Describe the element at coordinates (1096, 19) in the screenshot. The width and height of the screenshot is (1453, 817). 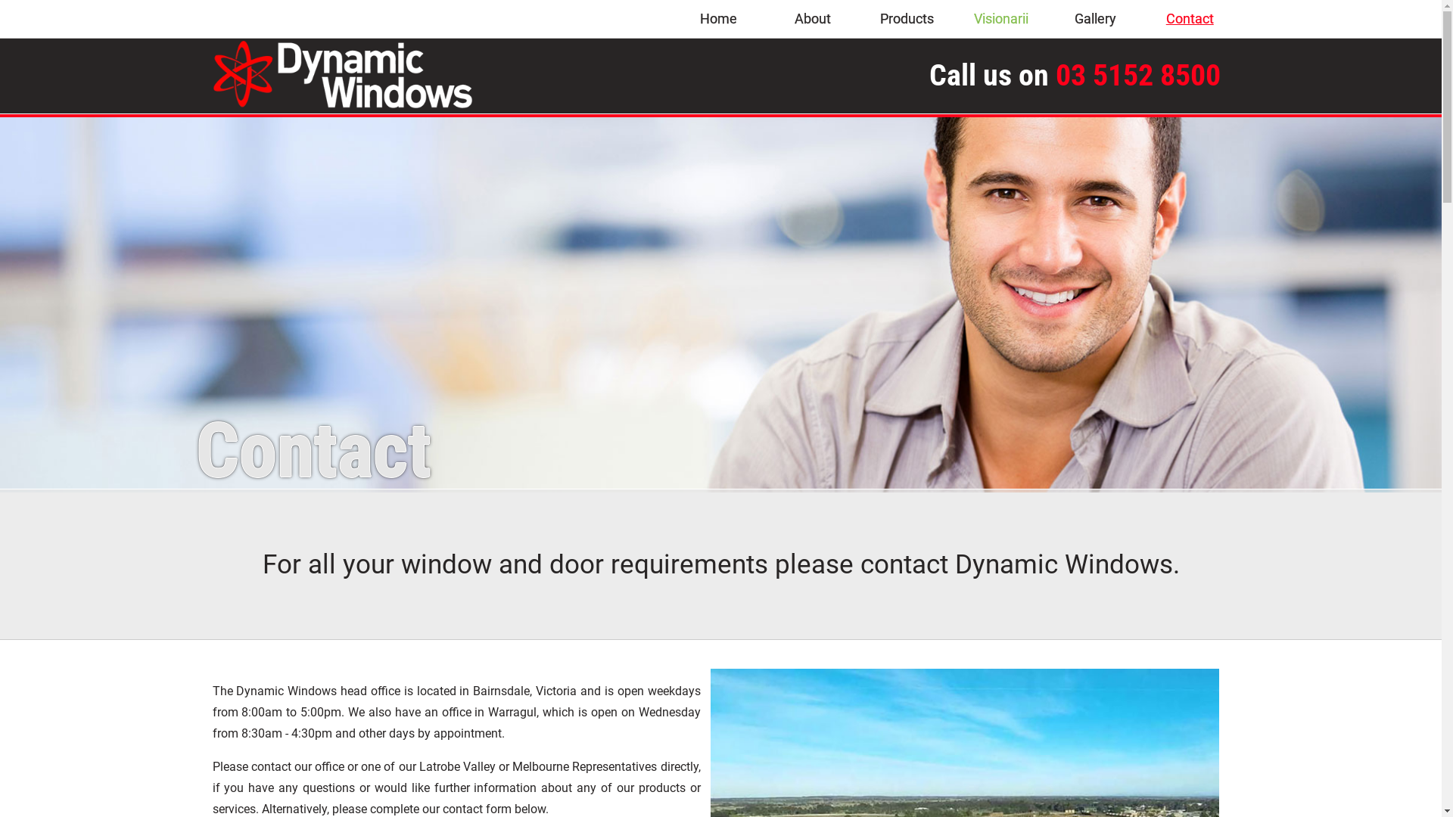
I see `Gallery` at that location.